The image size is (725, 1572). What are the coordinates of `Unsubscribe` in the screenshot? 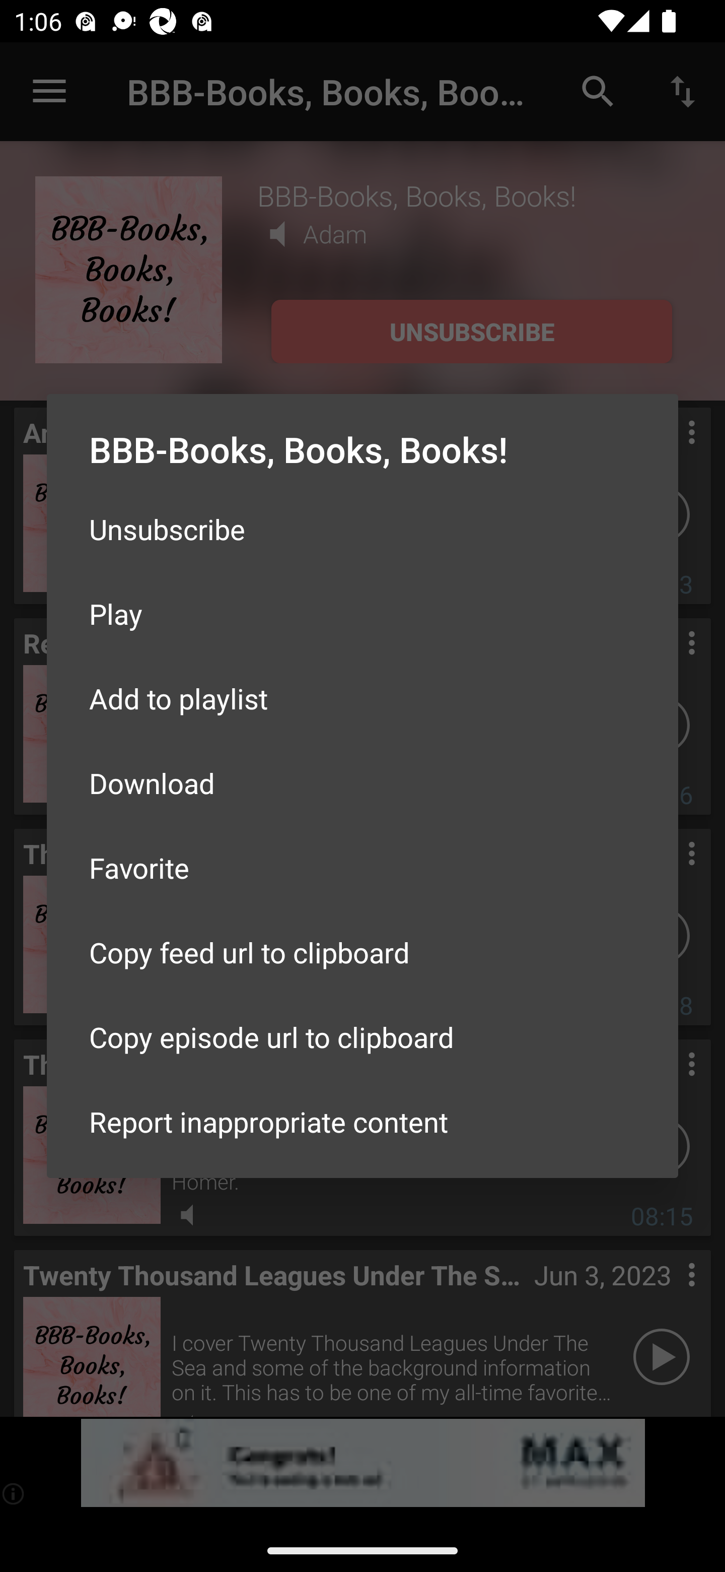 It's located at (362, 529).